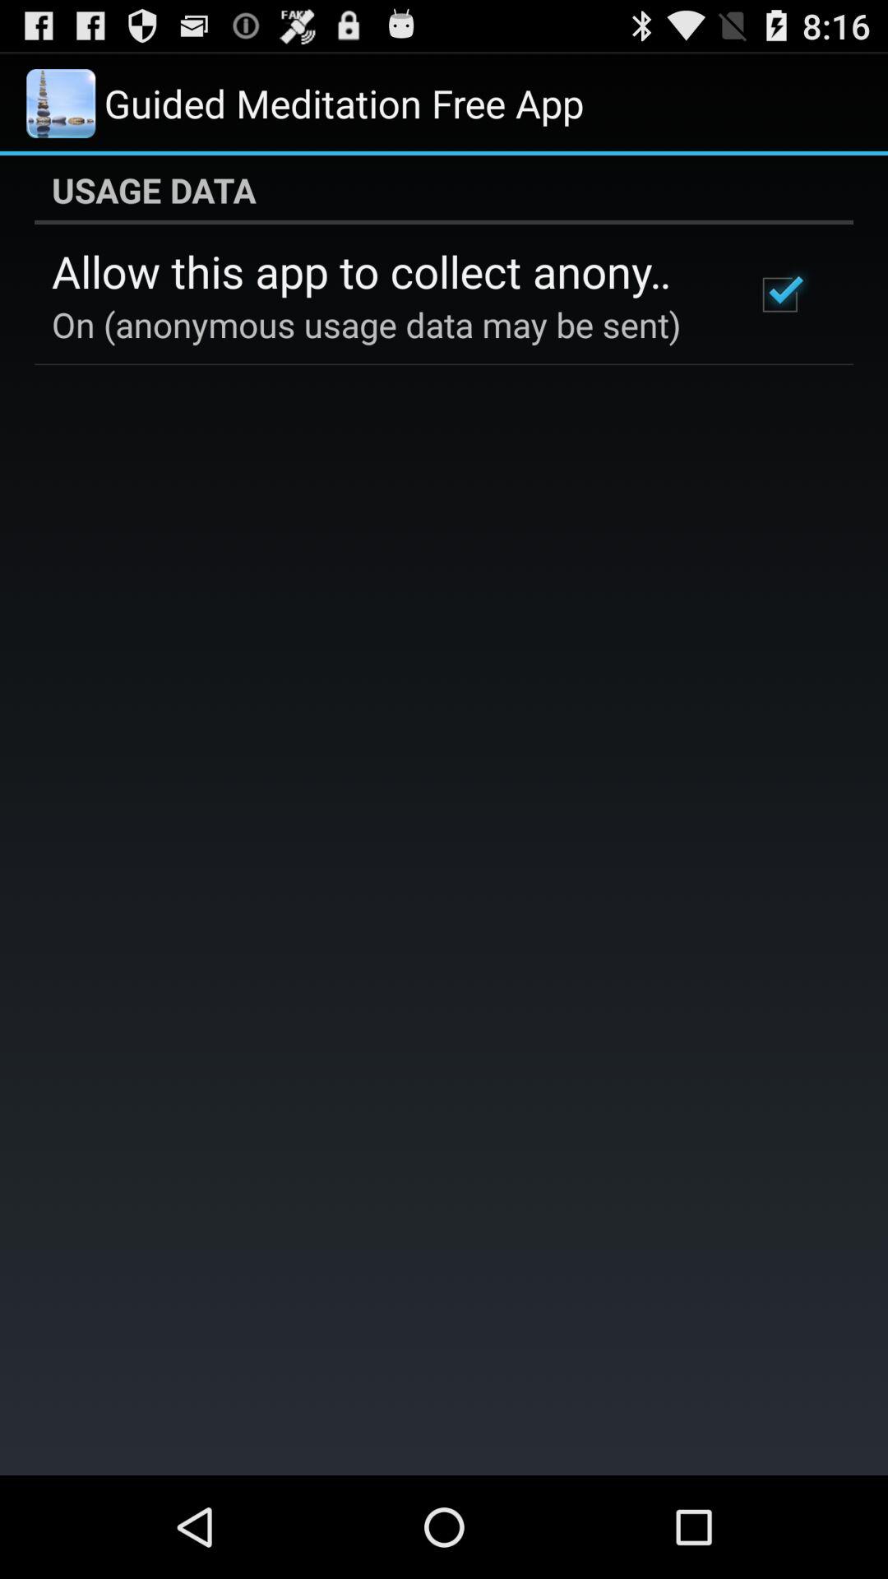 The image size is (888, 1579). Describe the element at coordinates (382, 271) in the screenshot. I see `click the app below usage data` at that location.